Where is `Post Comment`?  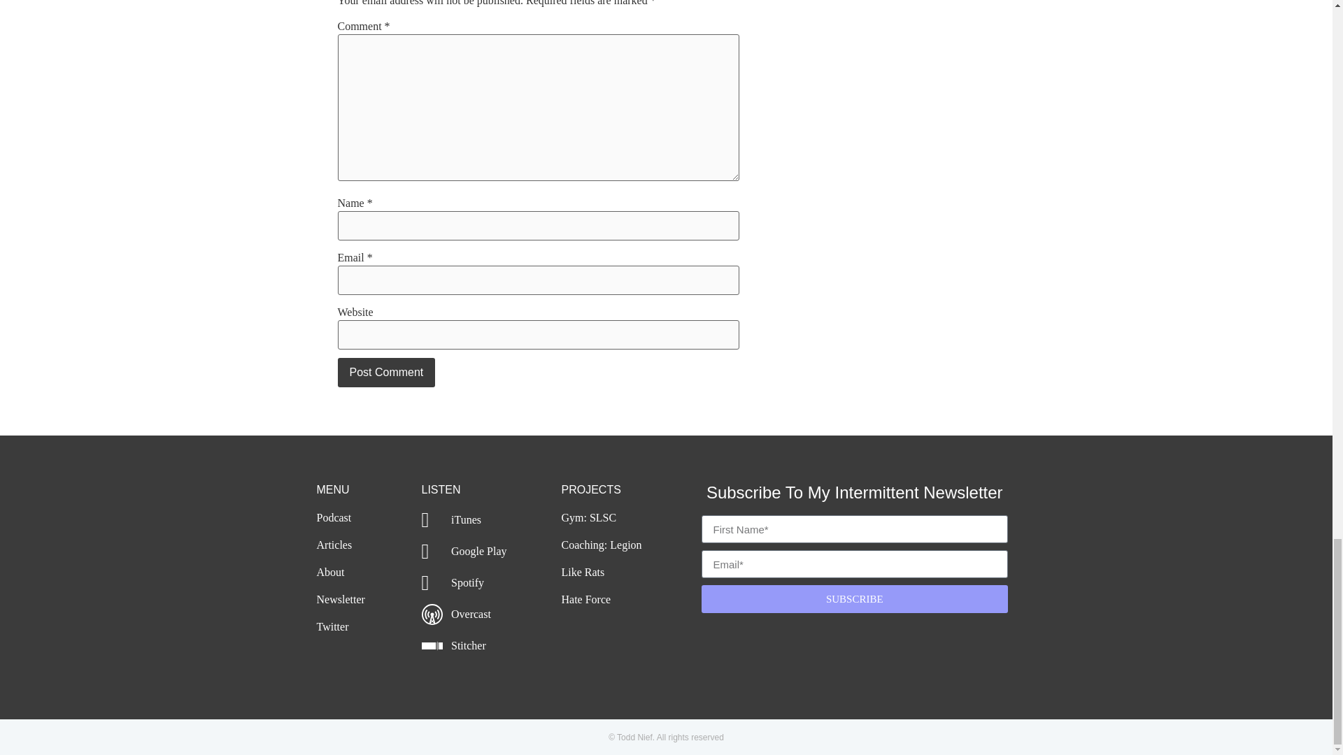 Post Comment is located at coordinates (386, 372).